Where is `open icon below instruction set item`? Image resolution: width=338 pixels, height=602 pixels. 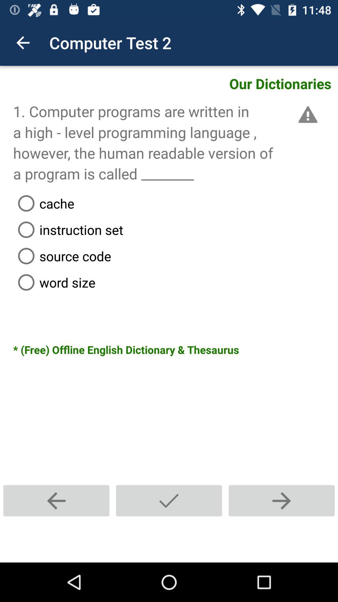 open icon below instruction set item is located at coordinates (176, 256).